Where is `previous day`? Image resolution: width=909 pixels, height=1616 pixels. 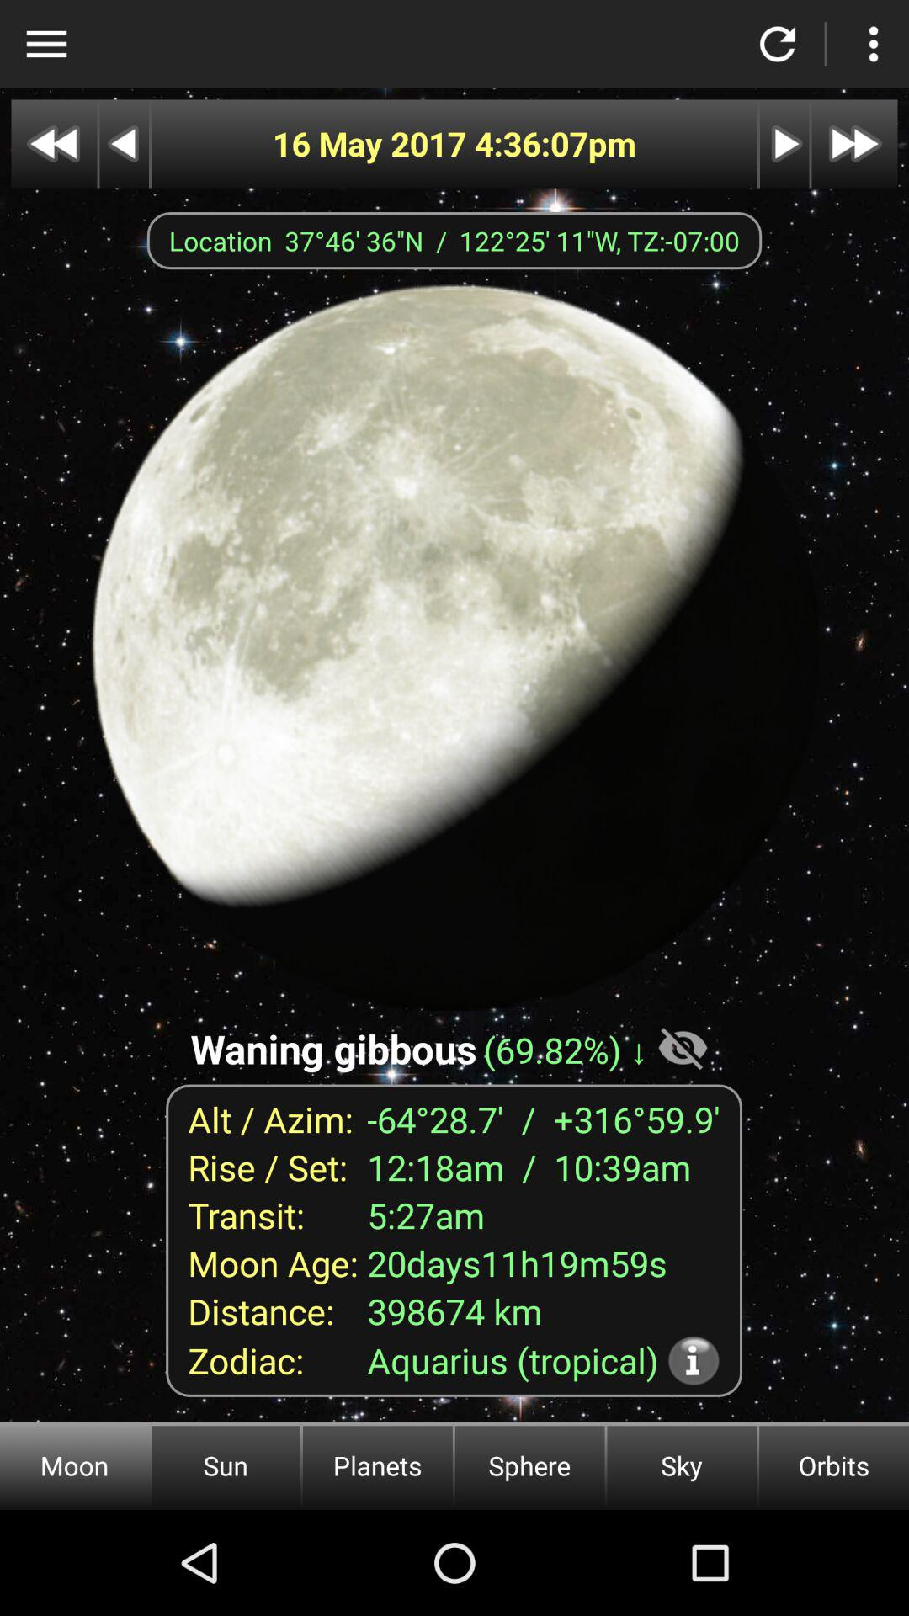
previous day is located at coordinates (125, 143).